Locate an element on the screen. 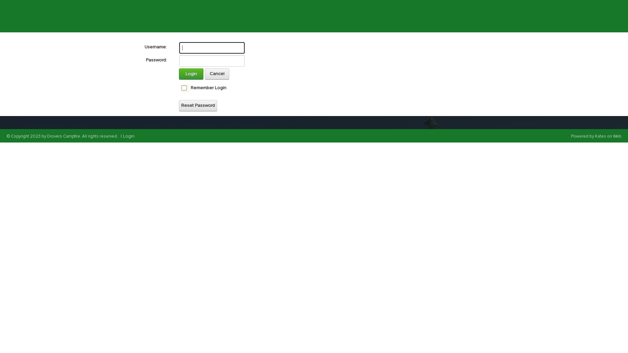  Registrations is located at coordinates (457, 15).